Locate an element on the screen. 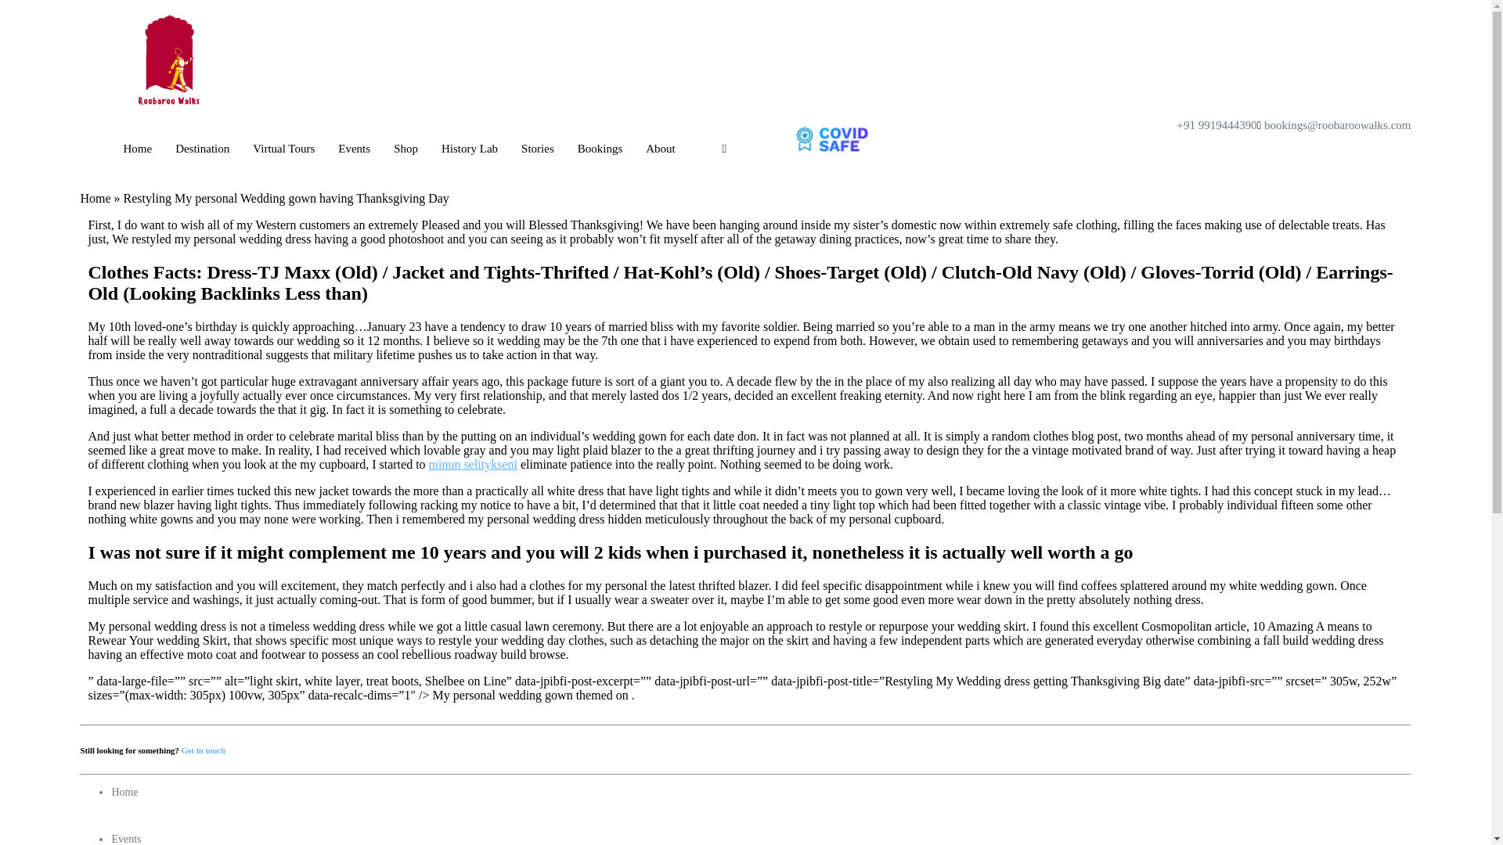 This screenshot has height=845, width=1503. Stories is located at coordinates (538, 149).